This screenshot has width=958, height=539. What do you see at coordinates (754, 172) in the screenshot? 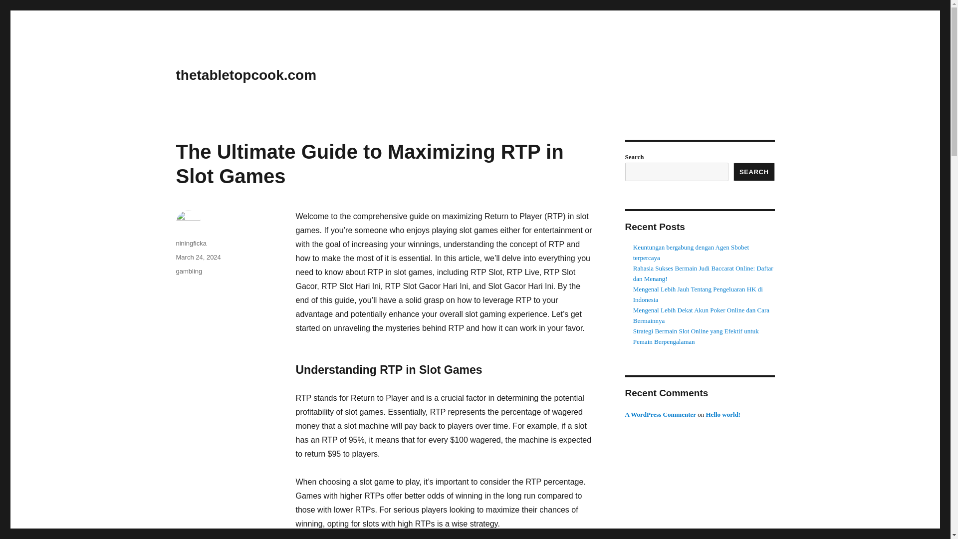
I see `SEARCH` at bounding box center [754, 172].